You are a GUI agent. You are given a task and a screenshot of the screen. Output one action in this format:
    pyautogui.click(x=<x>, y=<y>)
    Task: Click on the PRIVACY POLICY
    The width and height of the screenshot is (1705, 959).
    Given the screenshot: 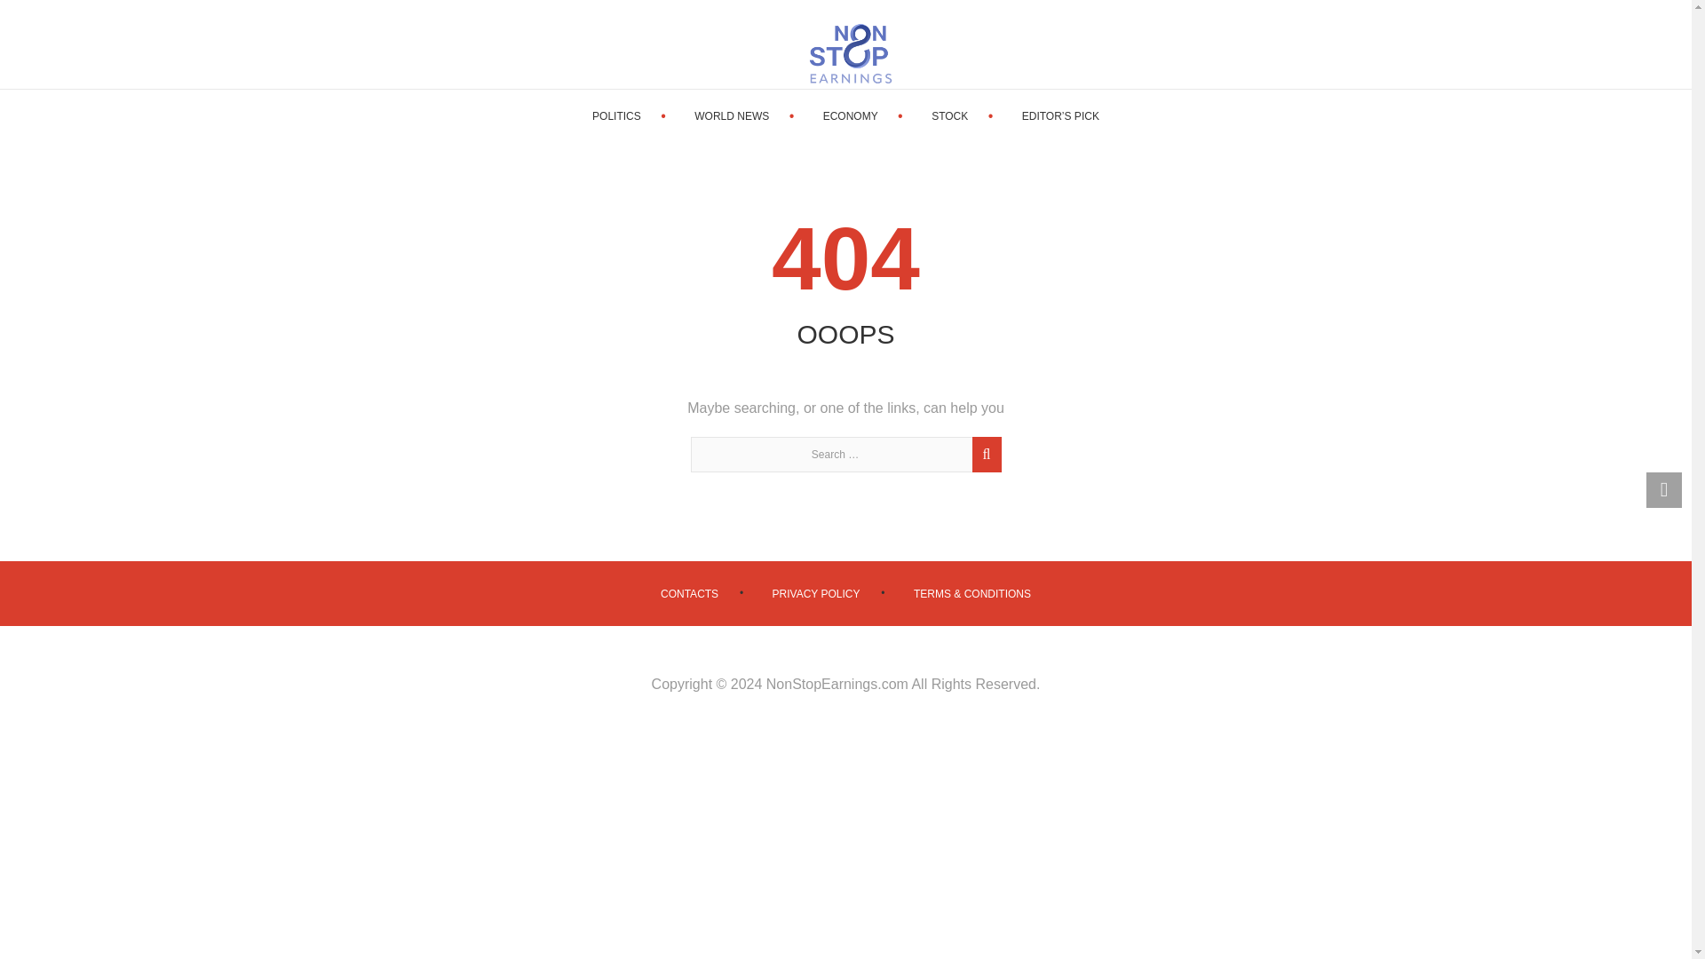 What is the action you would take?
    pyautogui.click(x=816, y=594)
    